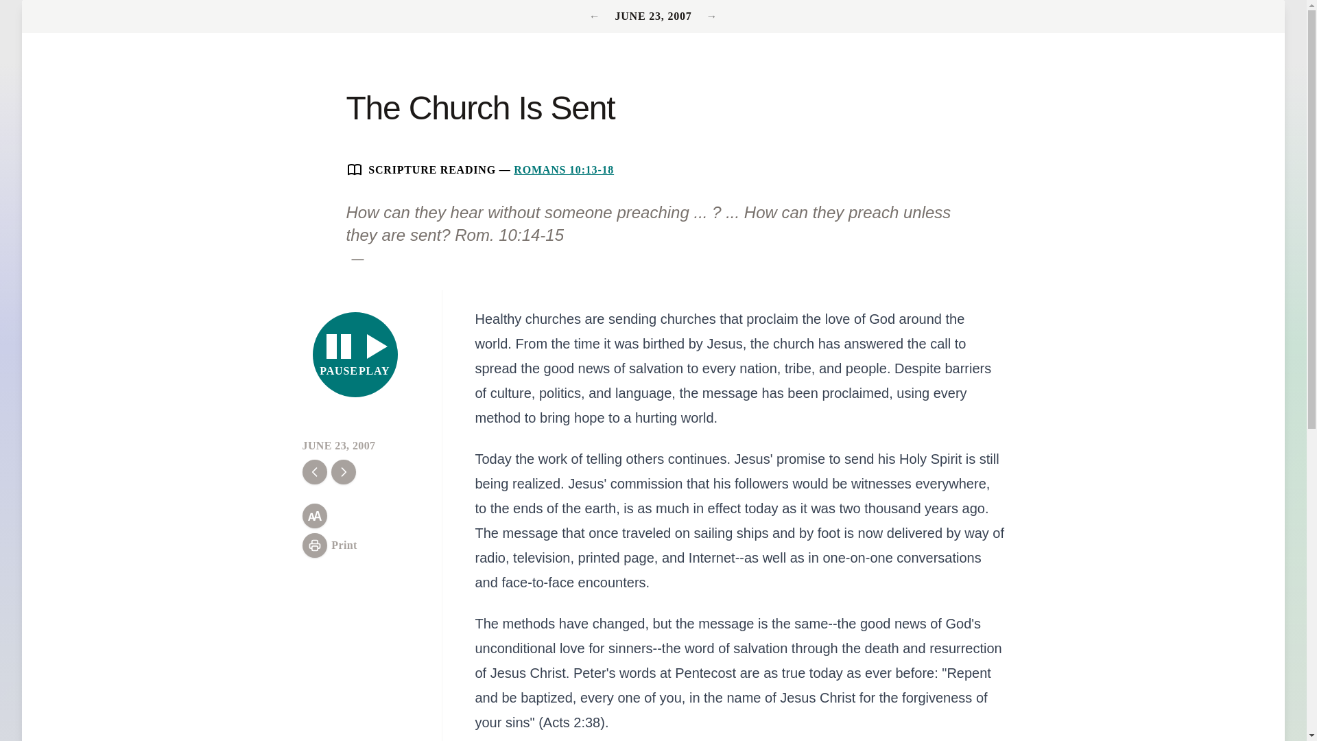 The image size is (1317, 741). I want to click on ROMANS 10:13-18, so click(355, 354).